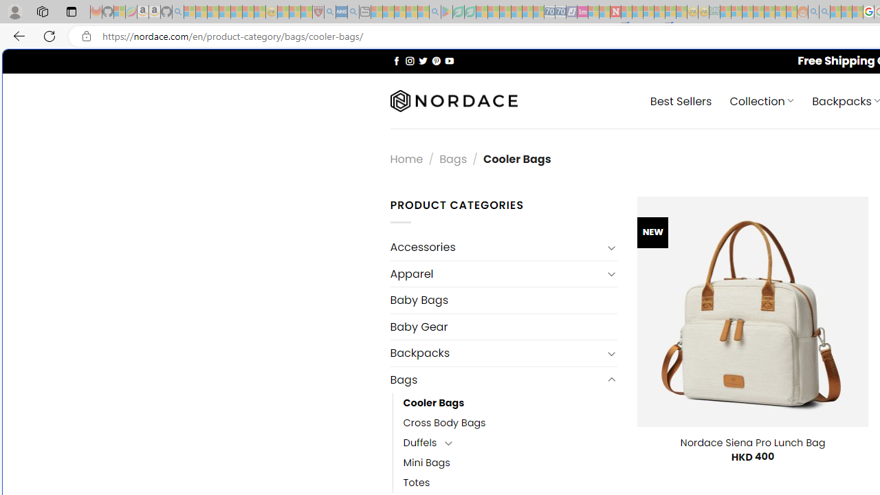  What do you see at coordinates (758, 12) in the screenshot?
I see `Expert Portfolios - Sleeping` at bounding box center [758, 12].